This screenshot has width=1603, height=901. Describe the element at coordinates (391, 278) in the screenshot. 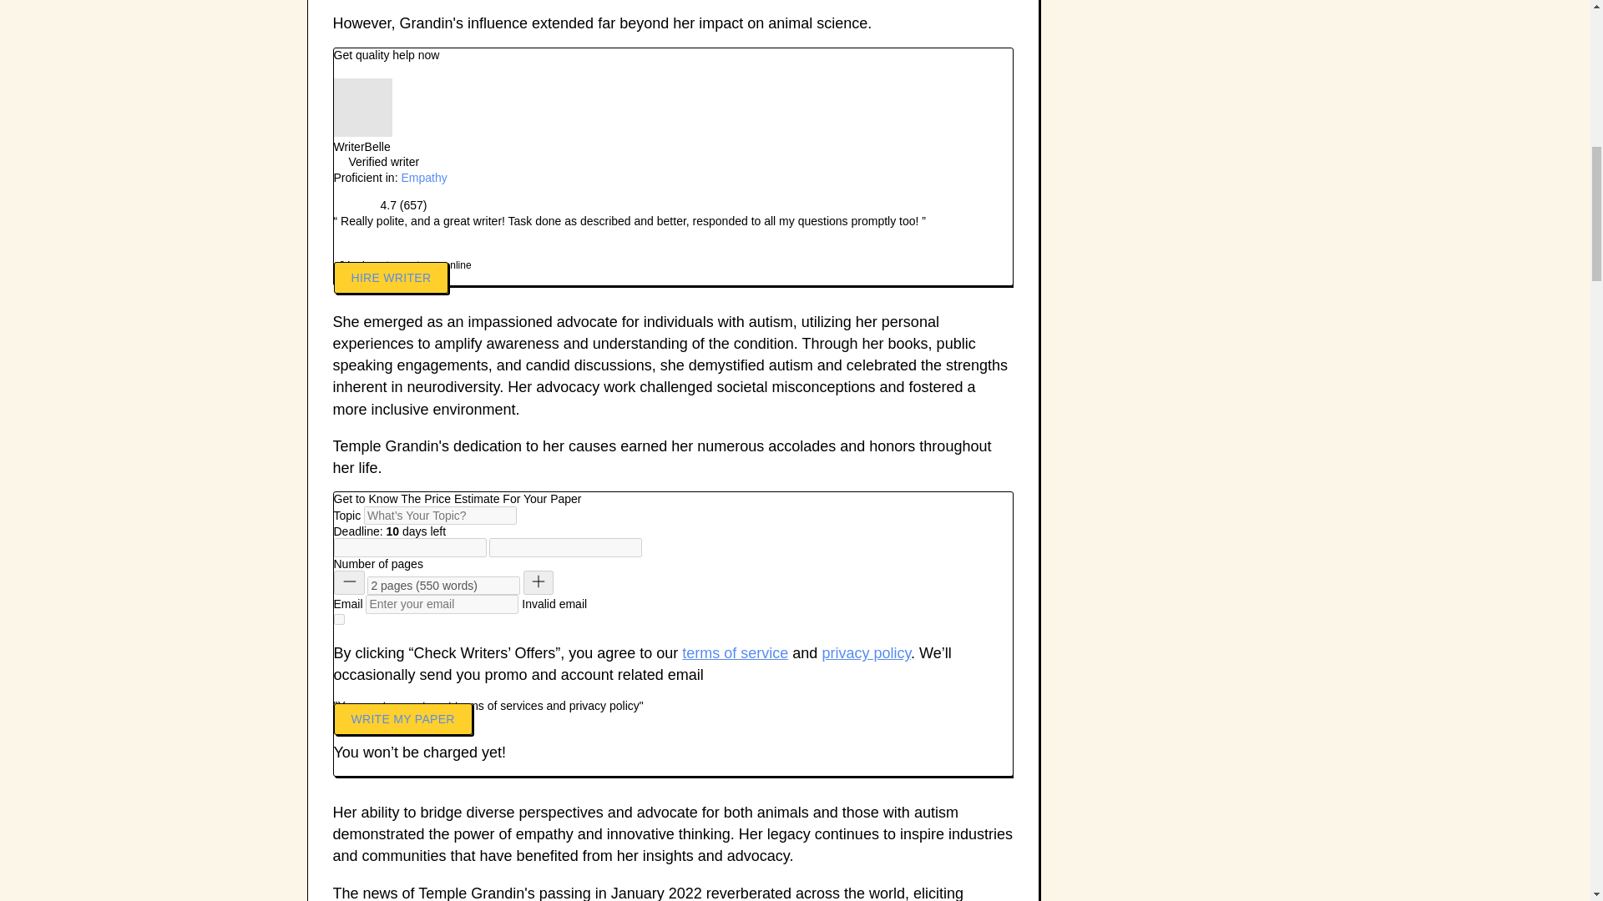

I see `HIRE WRITER` at that location.